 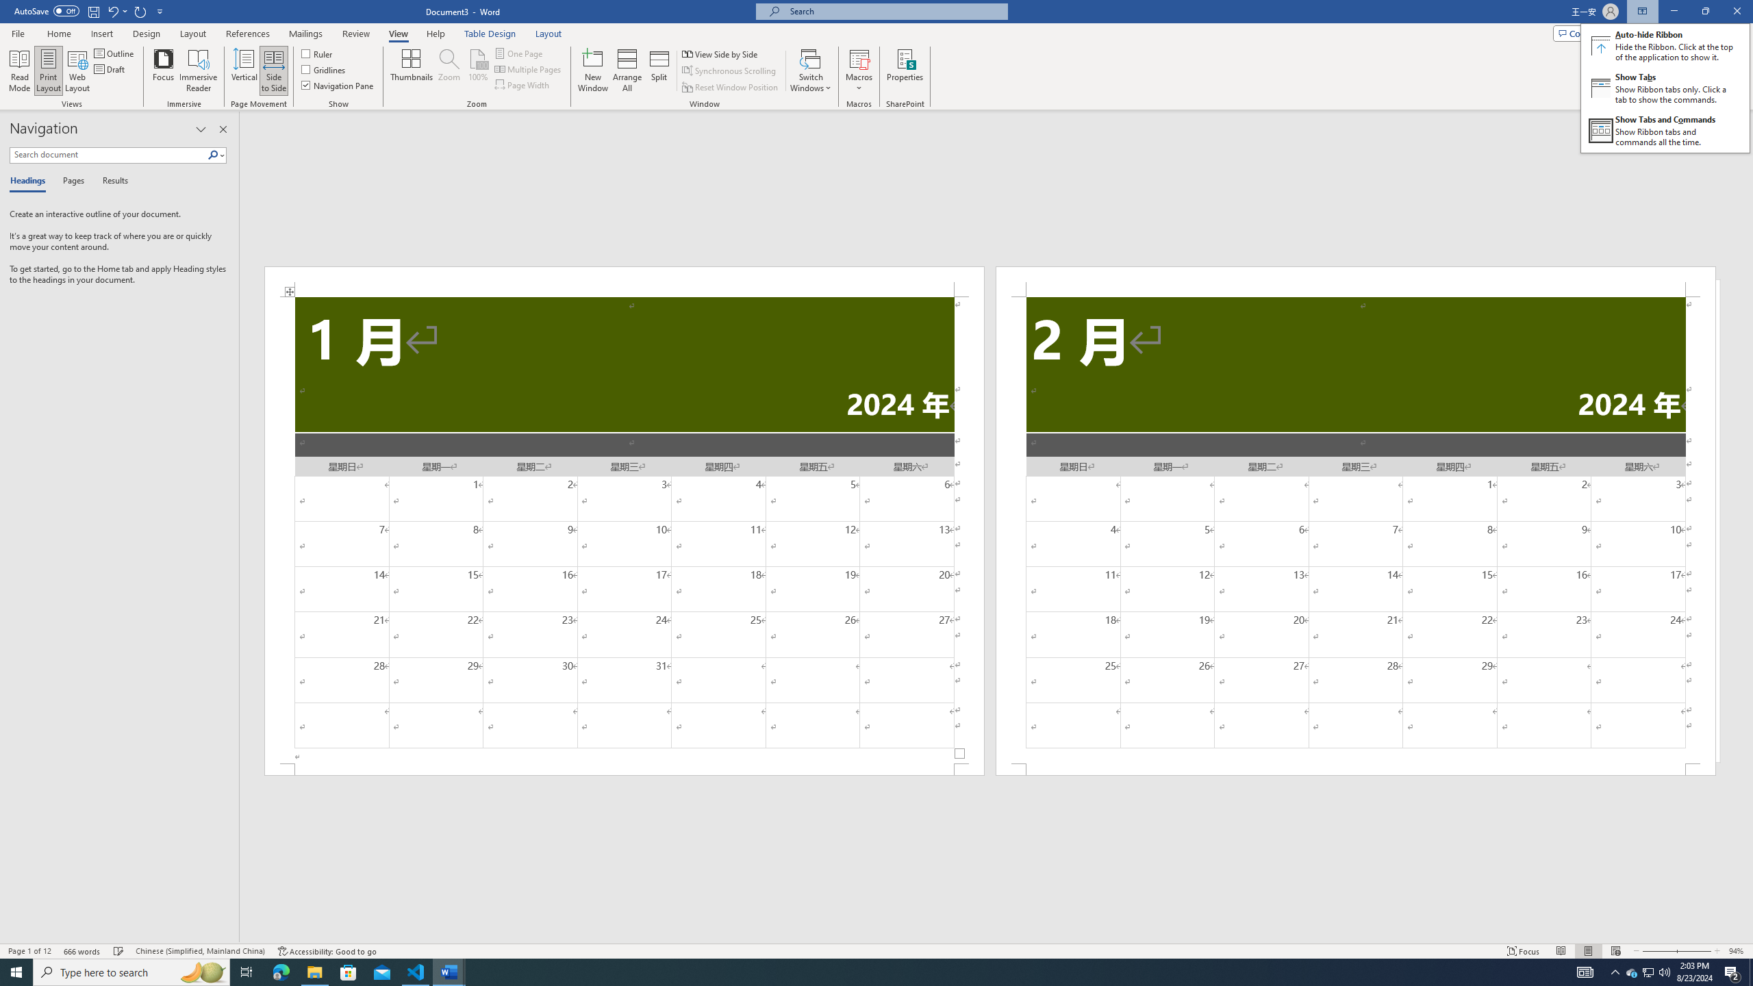 I want to click on Side to Side, so click(x=1632, y=972).